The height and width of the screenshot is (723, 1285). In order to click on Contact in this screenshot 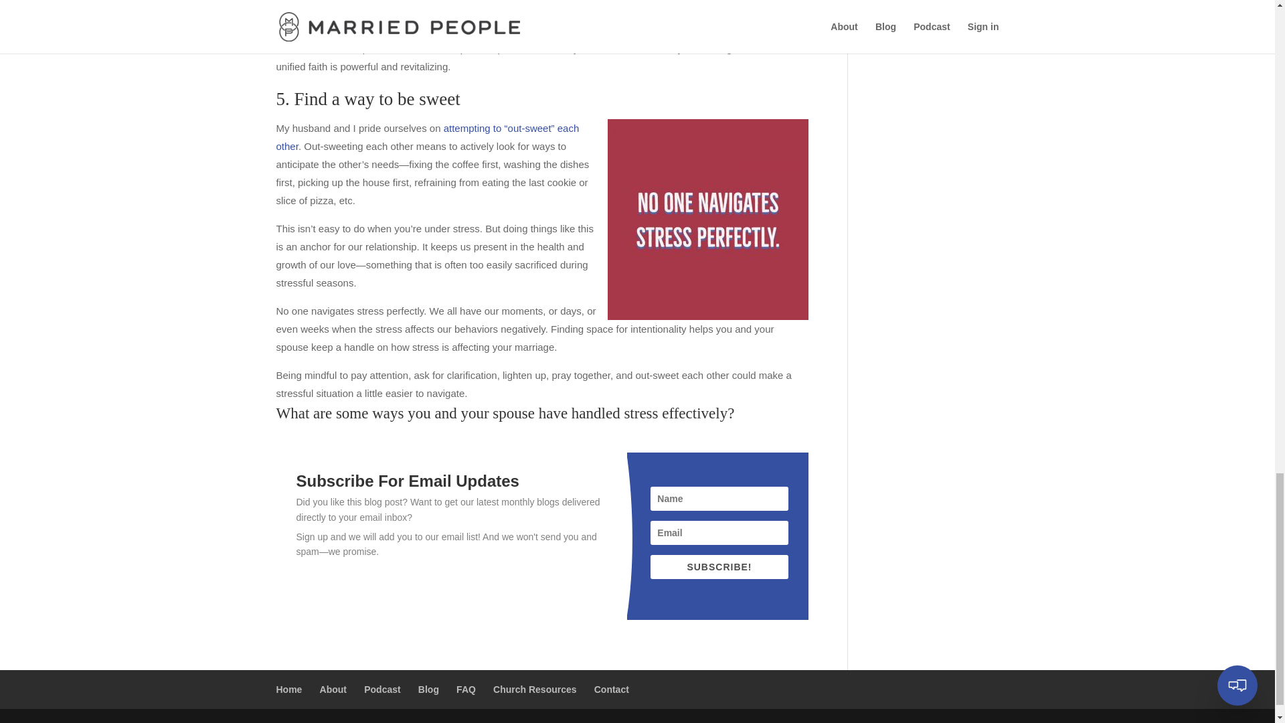, I will do `click(612, 689)`.